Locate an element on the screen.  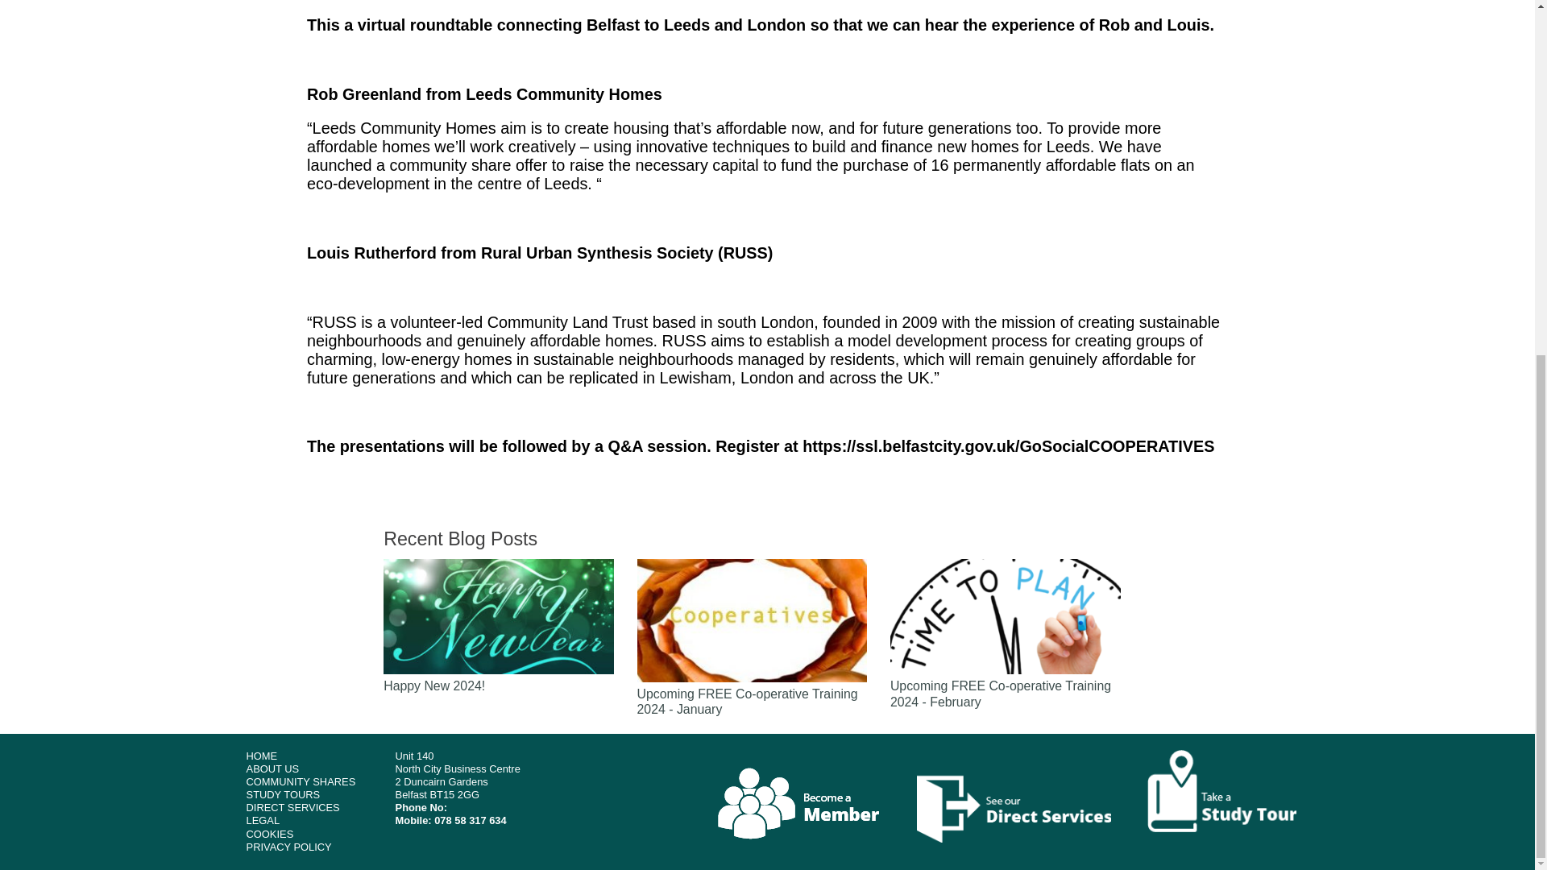
Happy New 2024! is located at coordinates (499, 627).